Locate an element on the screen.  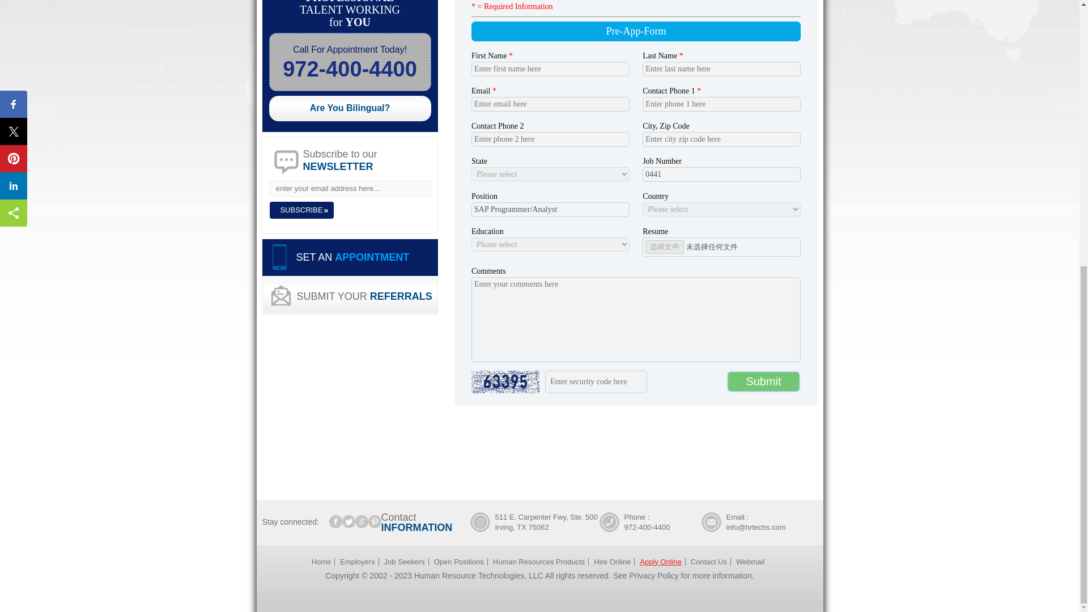
SUBMIT YOUR REFERRALS is located at coordinates (349, 296).